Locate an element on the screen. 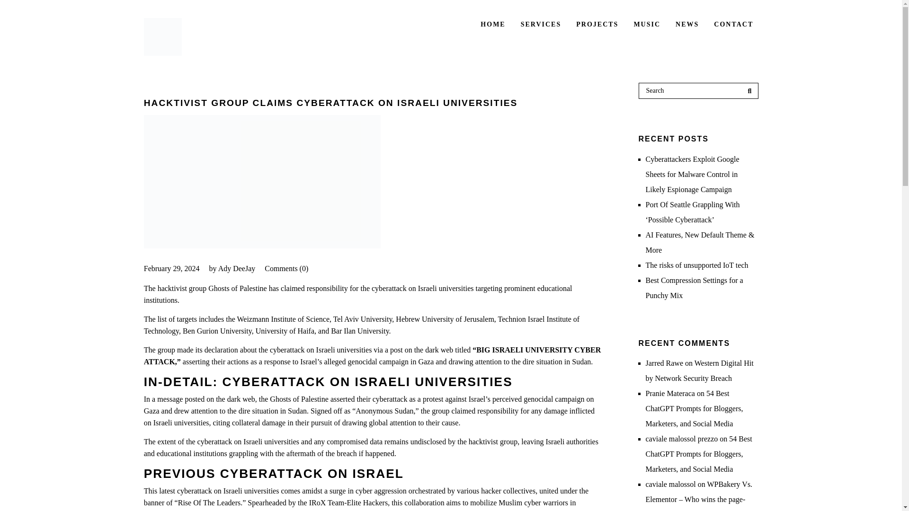  Western Digital Hit by Network Security Breach is located at coordinates (699, 370).